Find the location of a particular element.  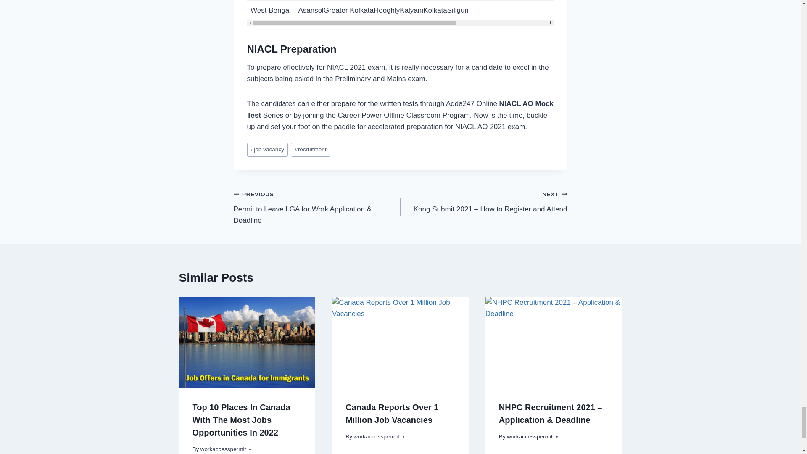

workaccesspermit is located at coordinates (223, 449).